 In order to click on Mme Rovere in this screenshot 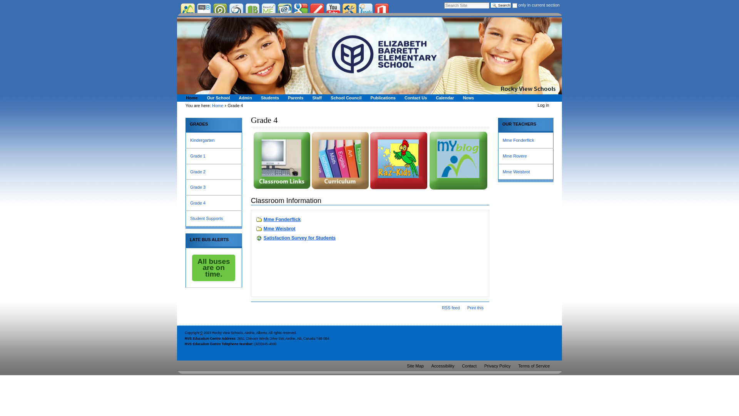, I will do `click(526, 156)`.